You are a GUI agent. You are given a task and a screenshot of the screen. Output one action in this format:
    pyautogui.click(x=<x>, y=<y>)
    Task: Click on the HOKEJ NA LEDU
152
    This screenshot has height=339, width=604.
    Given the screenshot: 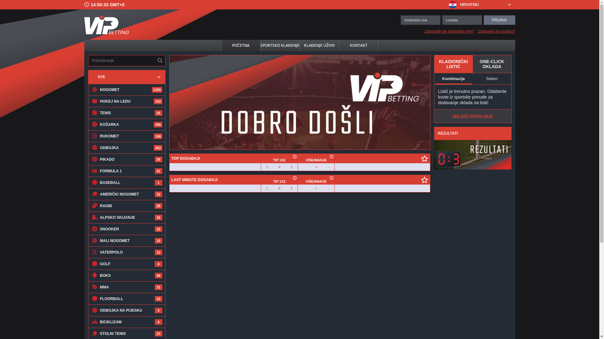 What is the action you would take?
    pyautogui.click(x=127, y=101)
    